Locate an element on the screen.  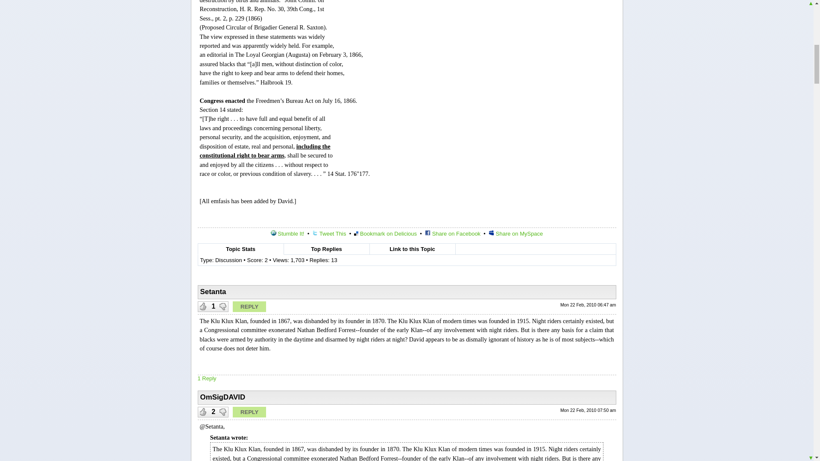
Tweet This is located at coordinates (329, 234).